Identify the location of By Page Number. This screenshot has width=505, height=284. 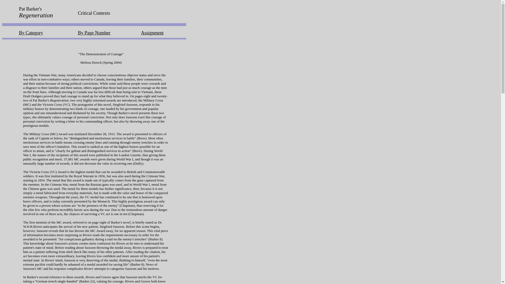
(94, 33).